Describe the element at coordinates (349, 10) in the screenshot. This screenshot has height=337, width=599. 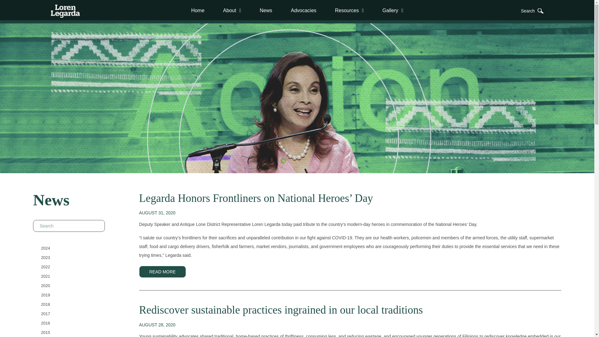
I see `Resources` at that location.